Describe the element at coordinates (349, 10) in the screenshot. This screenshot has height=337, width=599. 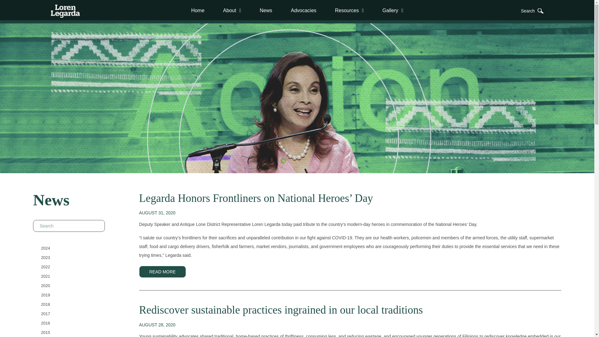
I see `Resources` at that location.